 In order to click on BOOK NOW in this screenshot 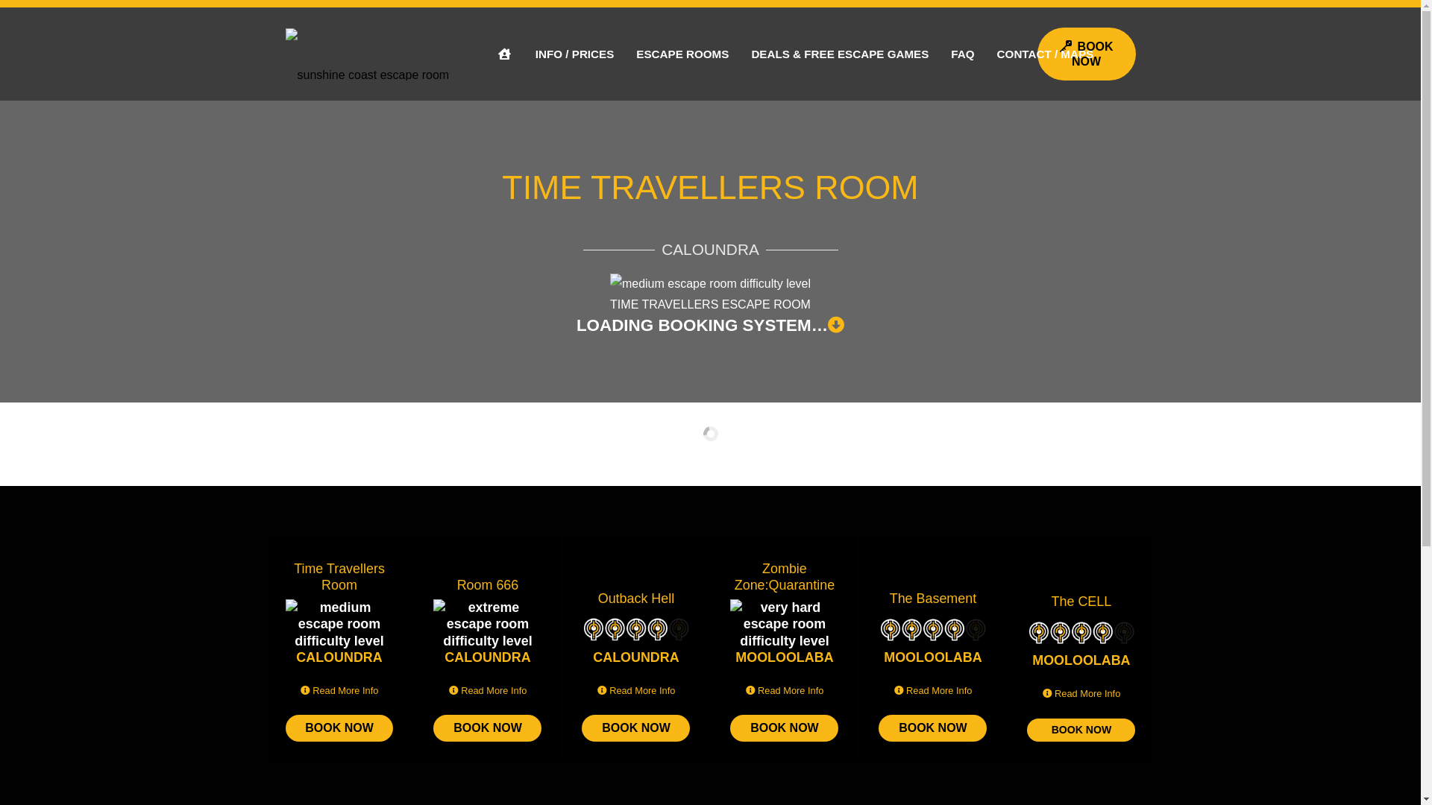, I will do `click(488, 727)`.